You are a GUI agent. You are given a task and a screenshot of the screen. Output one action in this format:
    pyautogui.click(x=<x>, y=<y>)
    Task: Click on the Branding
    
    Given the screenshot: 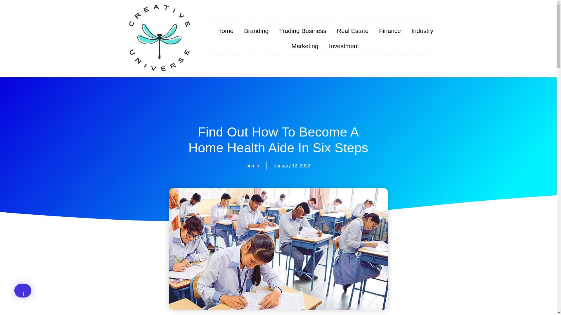 What is the action you would take?
    pyautogui.click(x=256, y=31)
    